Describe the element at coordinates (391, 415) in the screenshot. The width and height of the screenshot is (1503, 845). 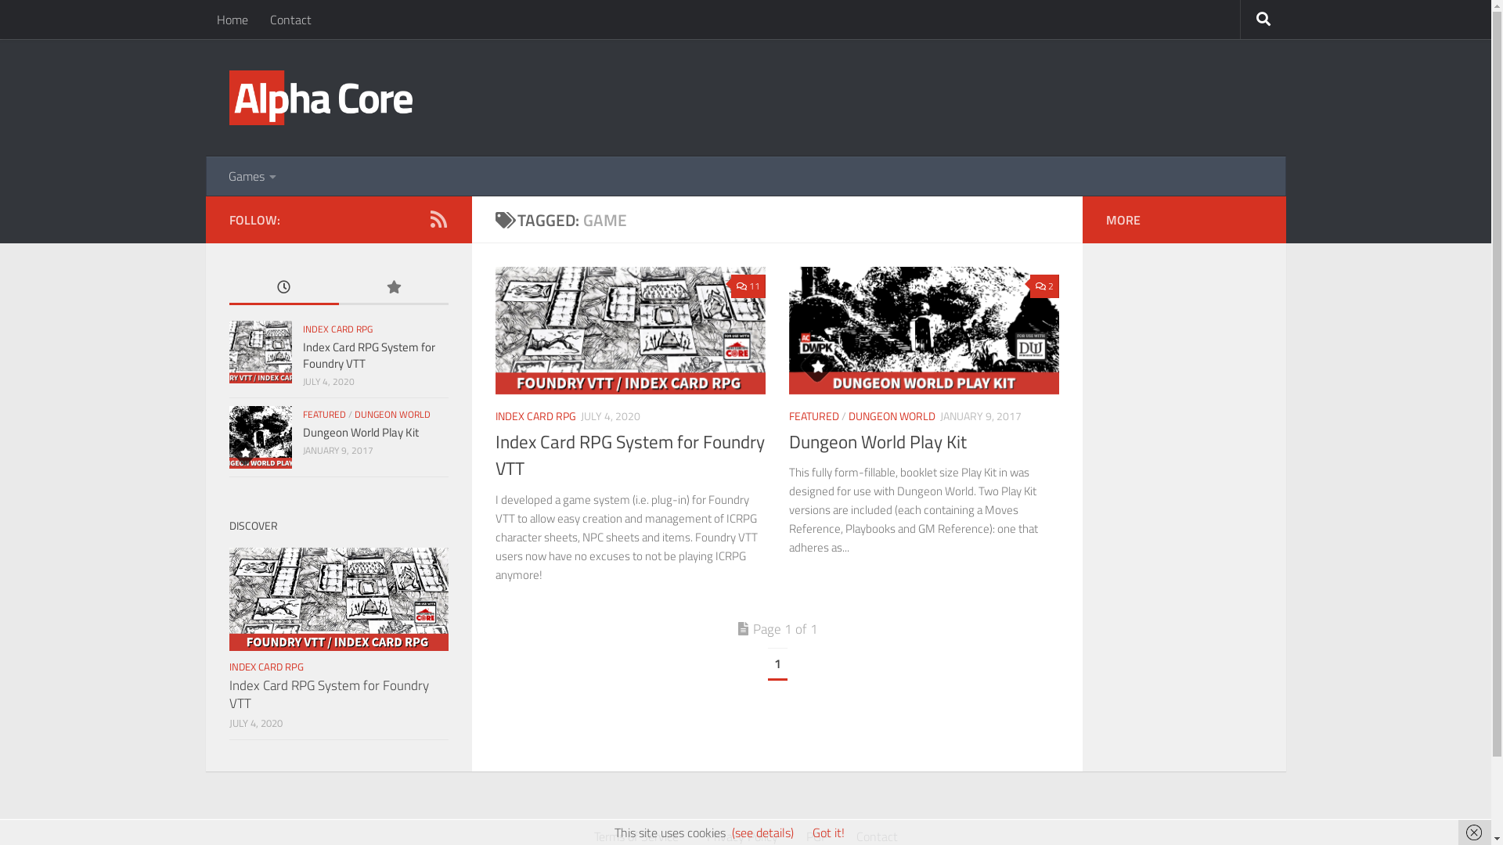
I see `DUNGEON WORLD` at that location.